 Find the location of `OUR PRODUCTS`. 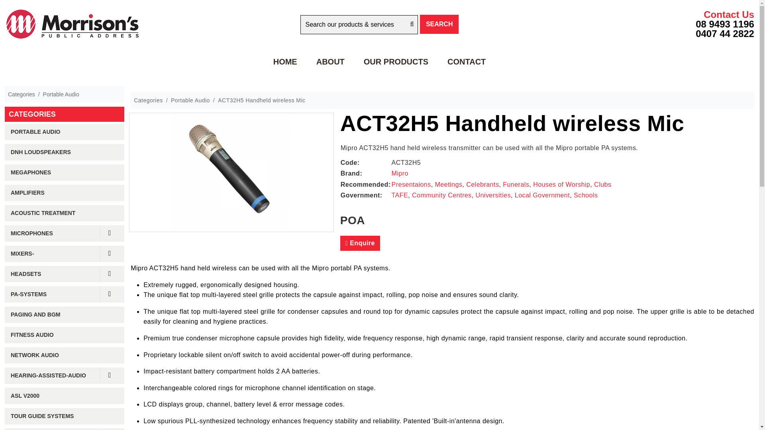

OUR PRODUCTS is located at coordinates (396, 61).